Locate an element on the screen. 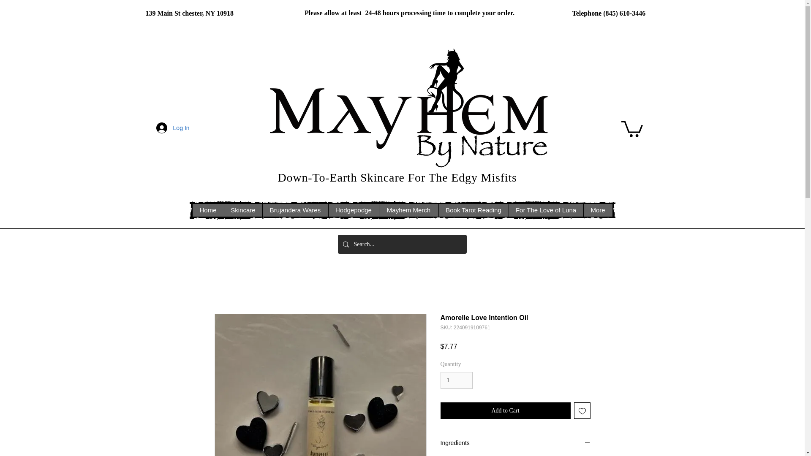 This screenshot has height=456, width=811. 1 is located at coordinates (456, 381).